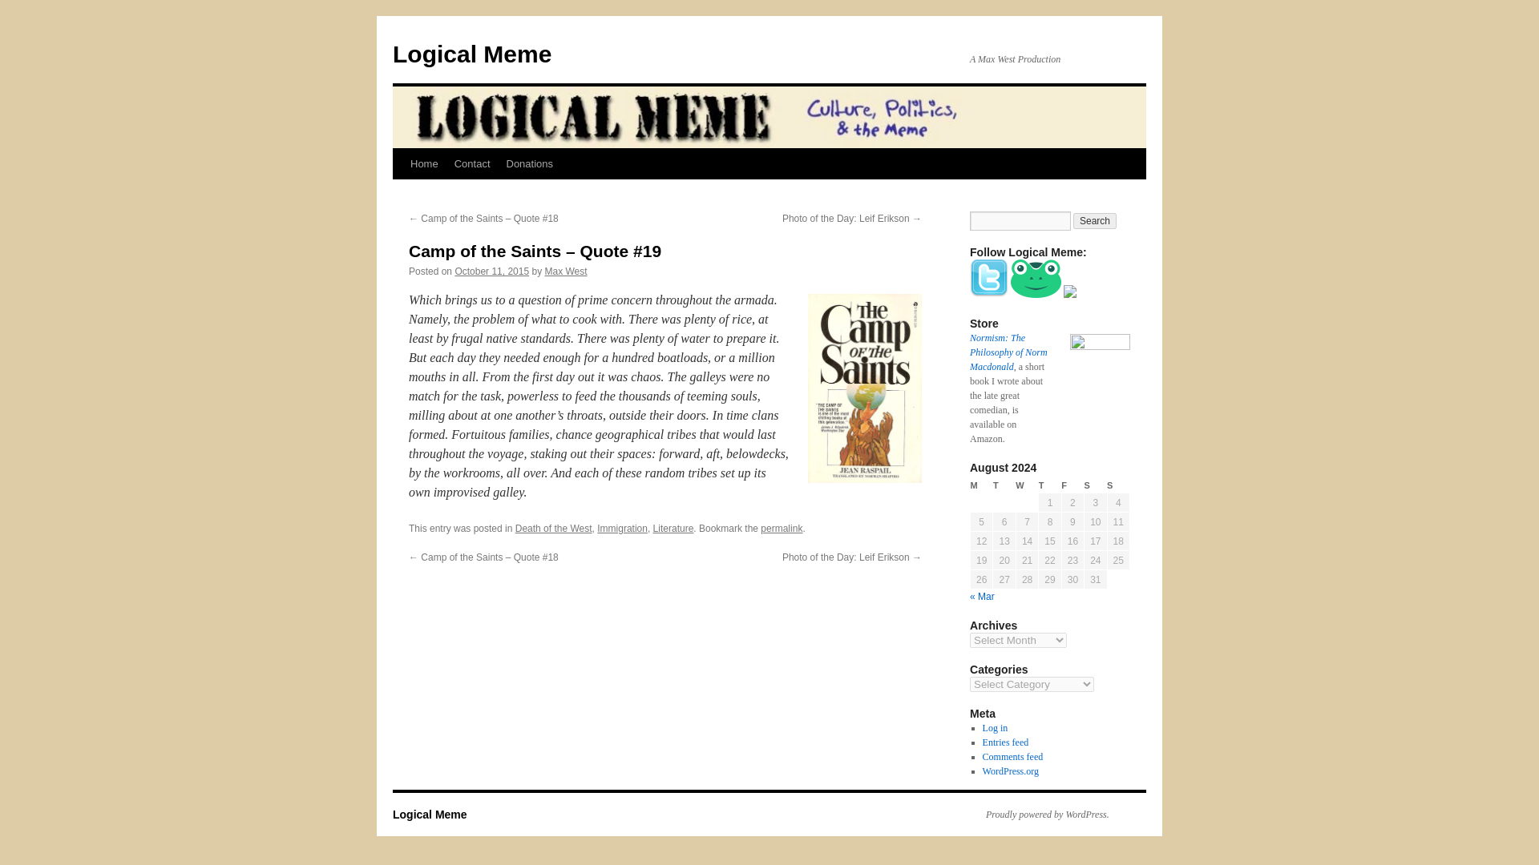 This screenshot has width=1539, height=865. What do you see at coordinates (1006, 742) in the screenshot?
I see `Entries feed` at bounding box center [1006, 742].